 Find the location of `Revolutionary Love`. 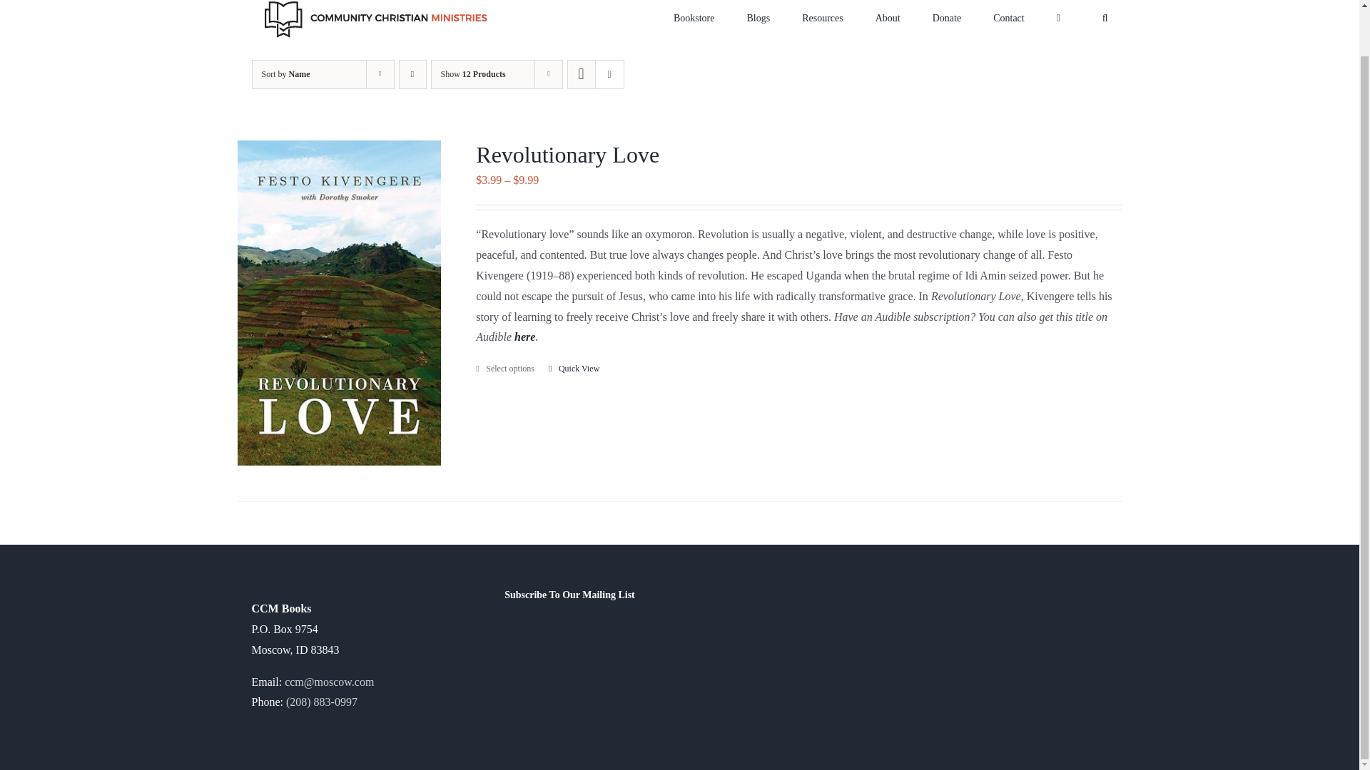

Revolutionary Love is located at coordinates (567, 154).